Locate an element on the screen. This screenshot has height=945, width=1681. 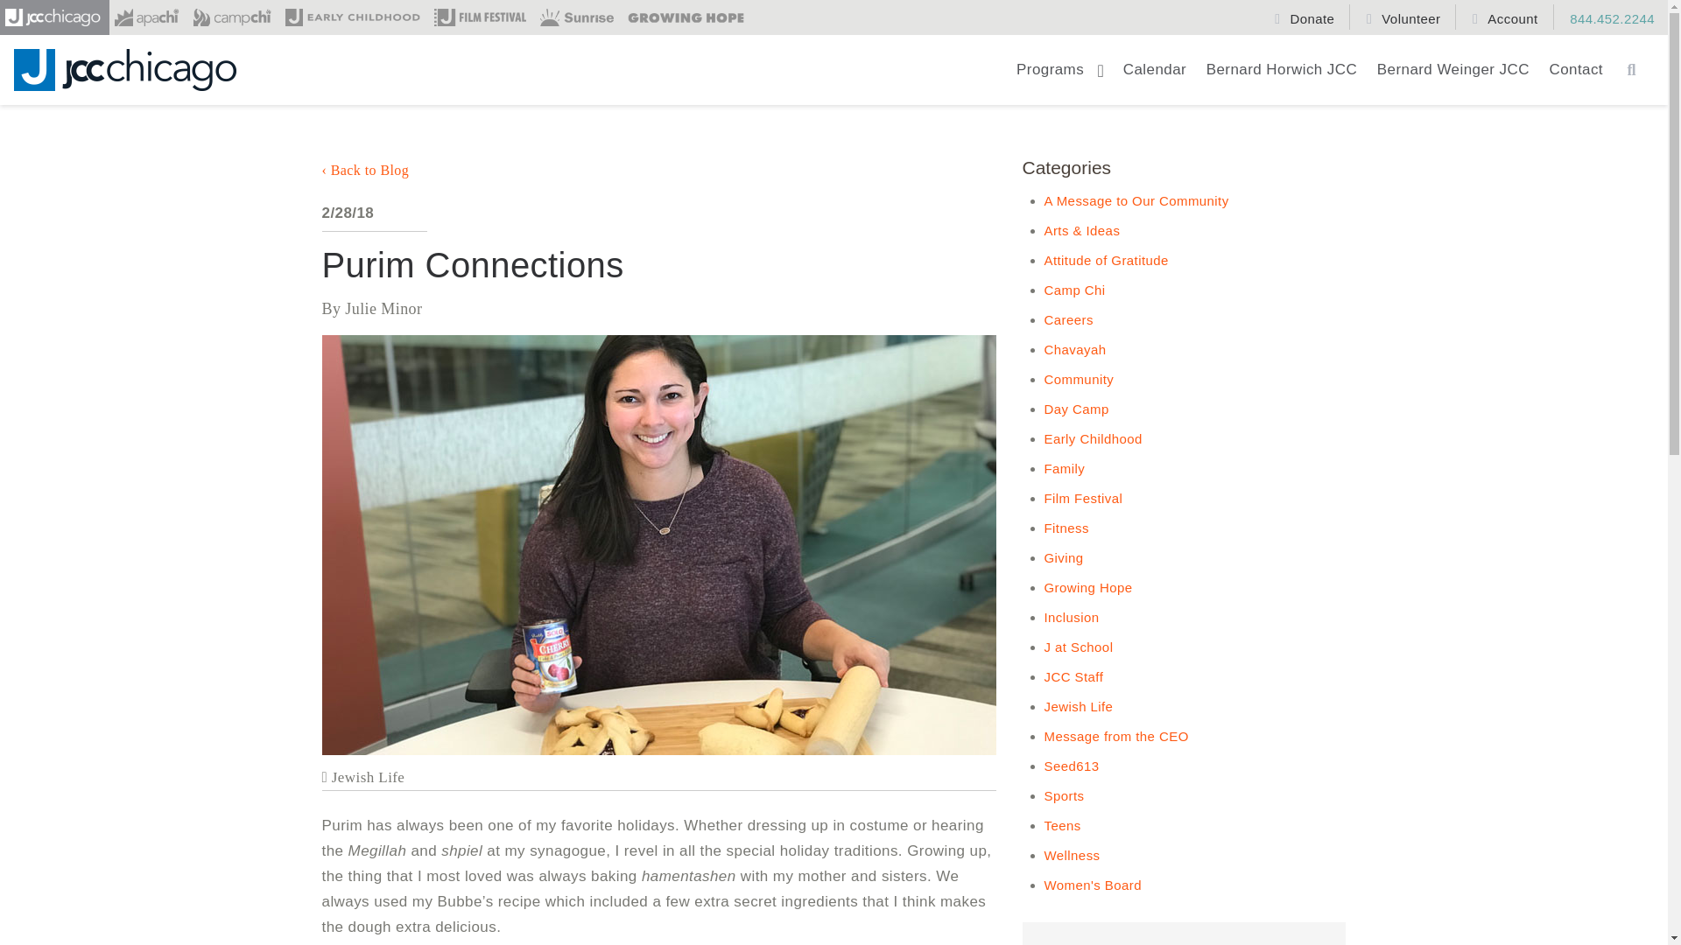
Account is located at coordinates (1507, 17).